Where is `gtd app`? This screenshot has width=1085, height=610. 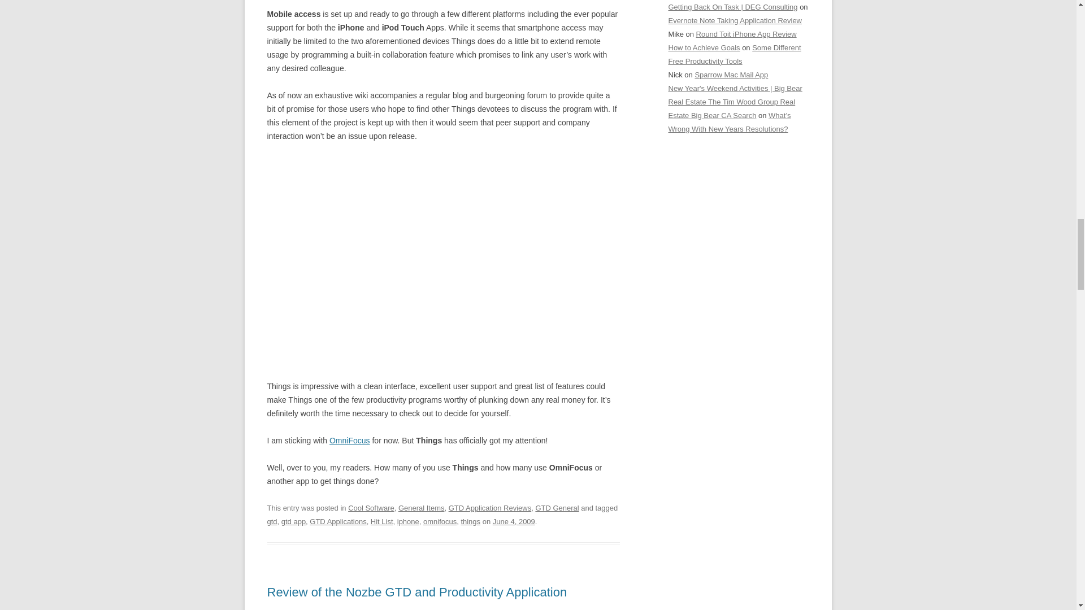 gtd app is located at coordinates (293, 521).